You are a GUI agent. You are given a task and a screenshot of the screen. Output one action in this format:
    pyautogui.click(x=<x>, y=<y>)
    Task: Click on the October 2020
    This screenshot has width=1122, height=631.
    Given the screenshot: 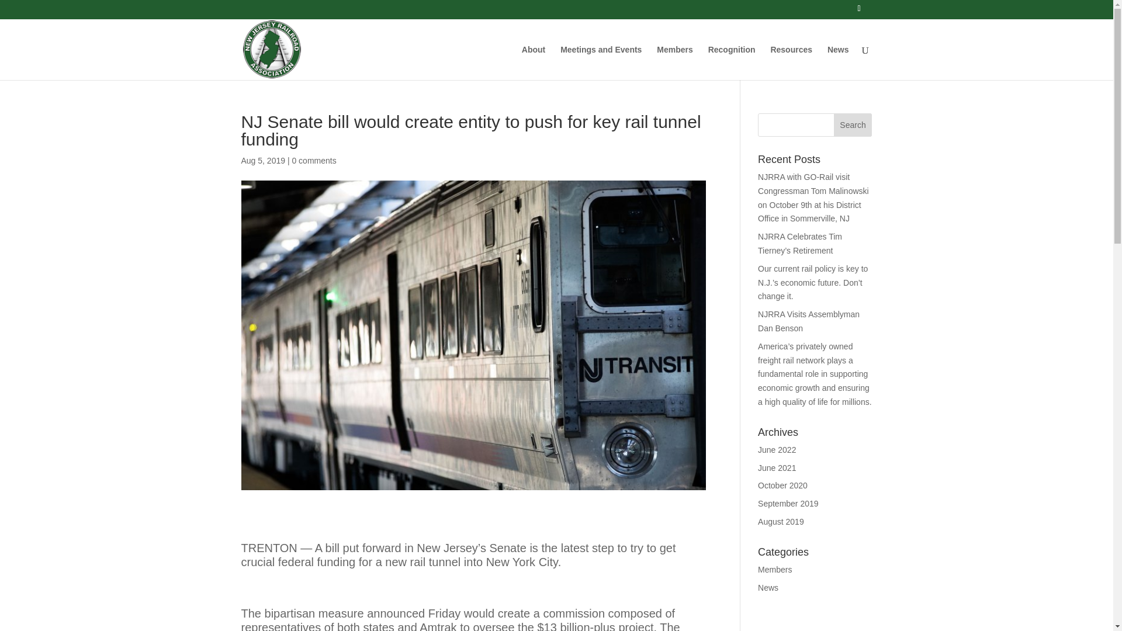 What is the action you would take?
    pyautogui.click(x=783, y=485)
    